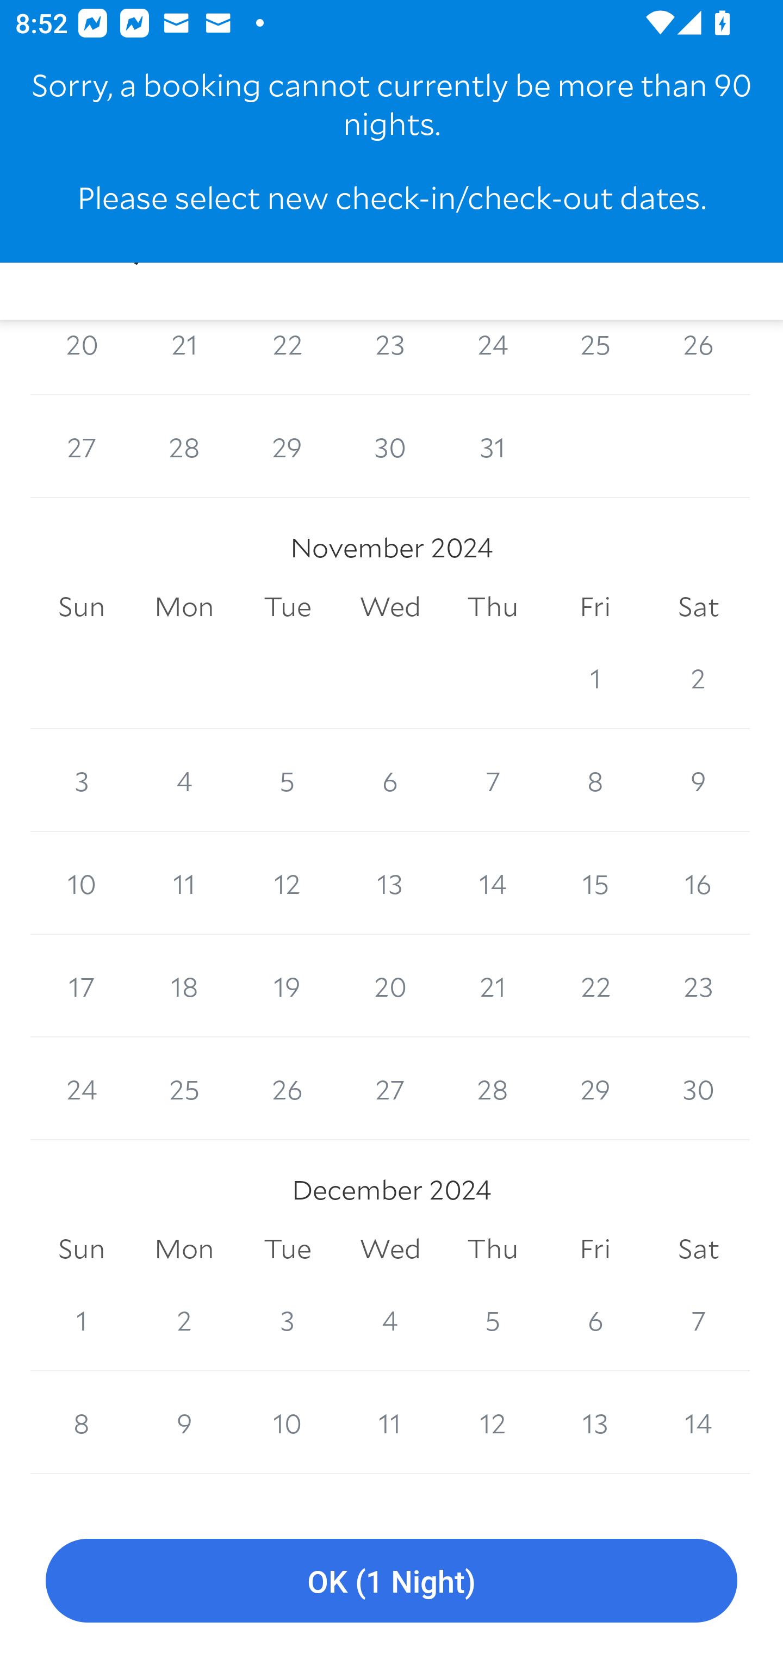 The image size is (783, 1653). What do you see at coordinates (287, 1089) in the screenshot?
I see `26 26 November 2024` at bounding box center [287, 1089].